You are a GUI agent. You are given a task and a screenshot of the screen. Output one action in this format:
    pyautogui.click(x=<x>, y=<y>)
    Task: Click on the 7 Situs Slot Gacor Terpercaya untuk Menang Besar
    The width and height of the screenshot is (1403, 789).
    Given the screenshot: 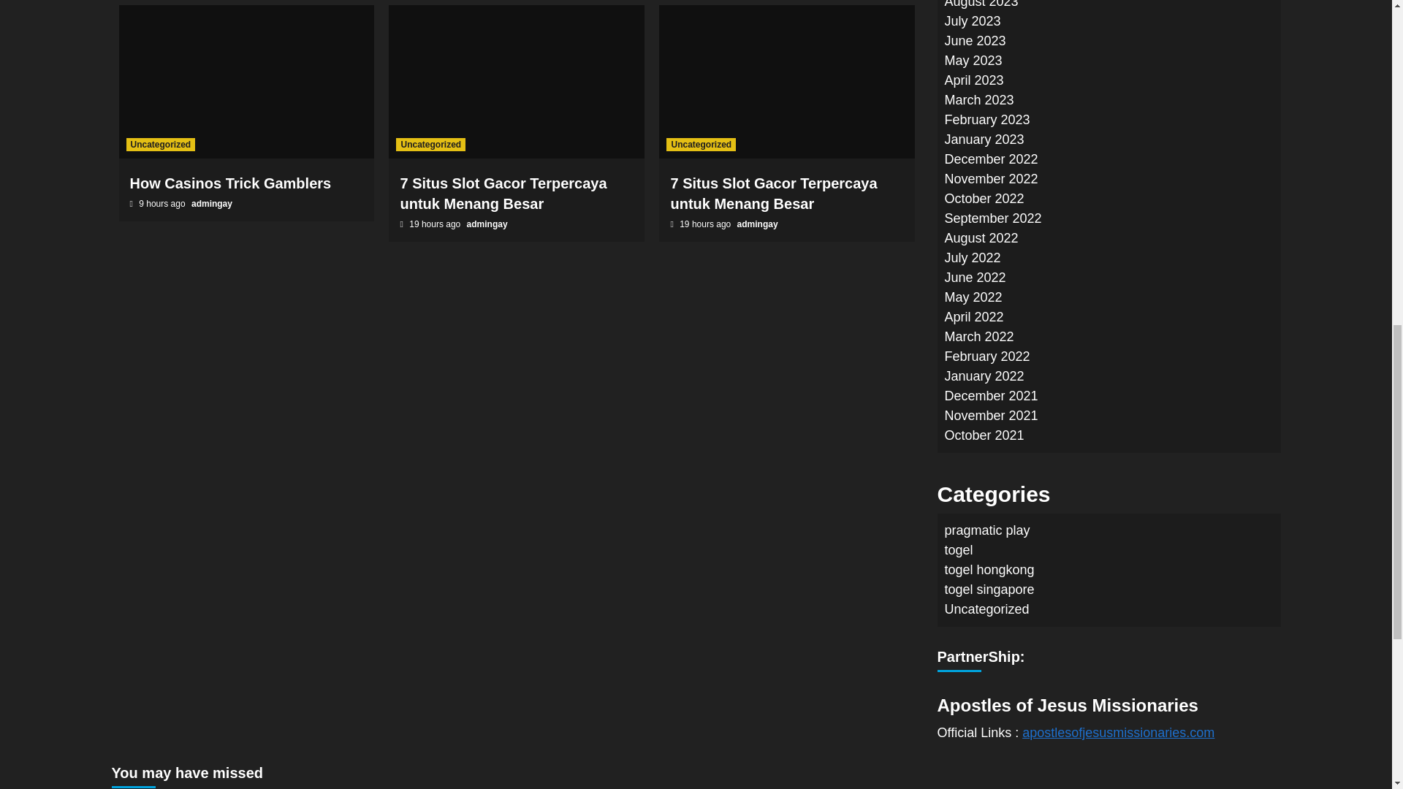 What is the action you would take?
    pyautogui.click(x=773, y=193)
    